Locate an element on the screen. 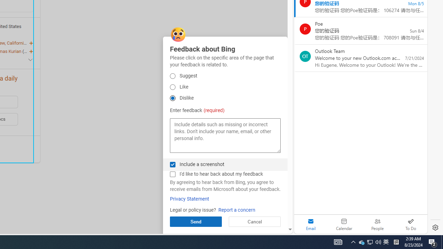  Report a concern is located at coordinates (237, 210).